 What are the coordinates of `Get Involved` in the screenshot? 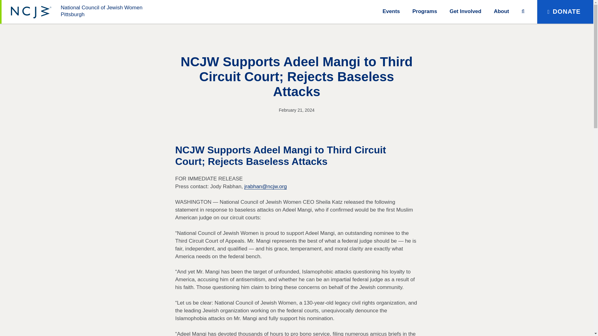 It's located at (465, 11).